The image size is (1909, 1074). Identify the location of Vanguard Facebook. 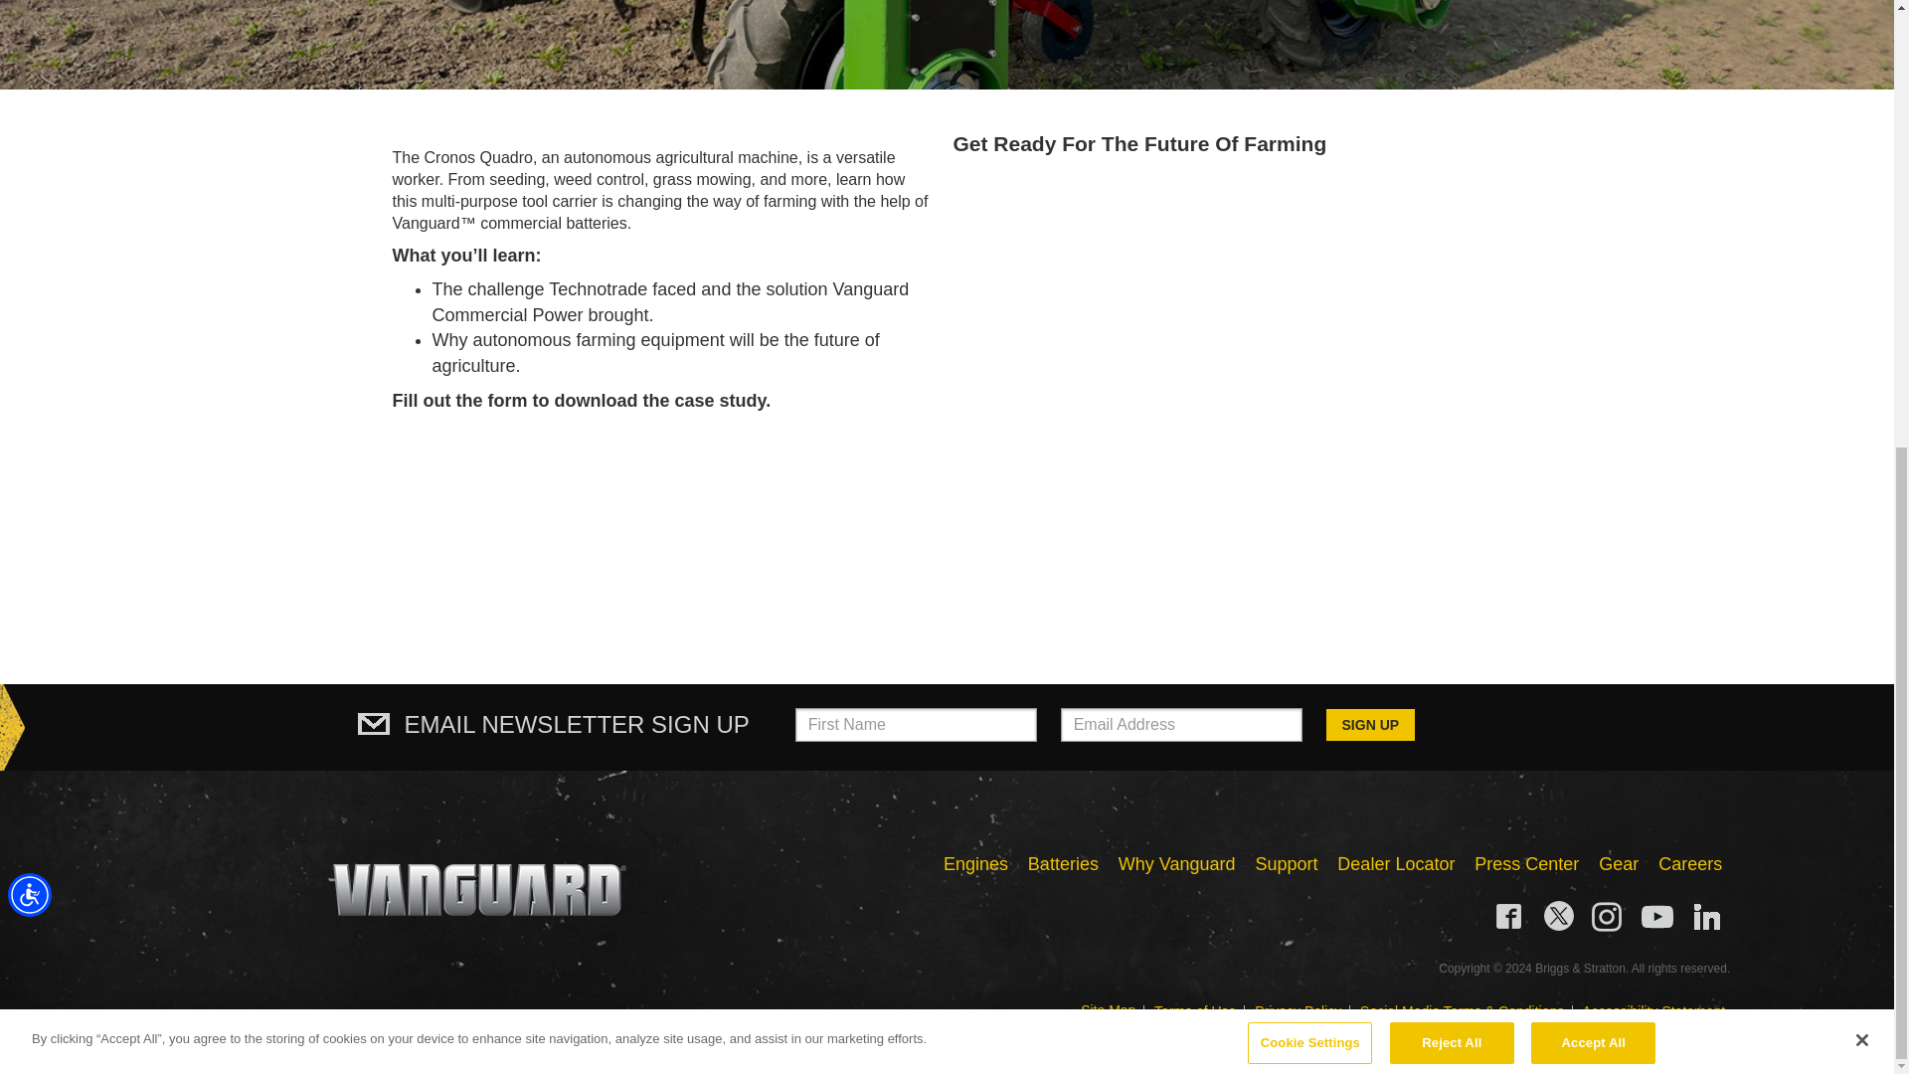
(1509, 915).